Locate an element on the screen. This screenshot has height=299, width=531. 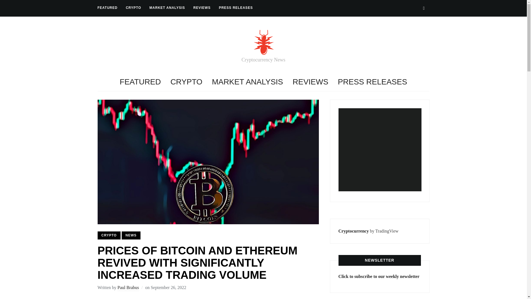
CRYPTO is located at coordinates (186, 82).